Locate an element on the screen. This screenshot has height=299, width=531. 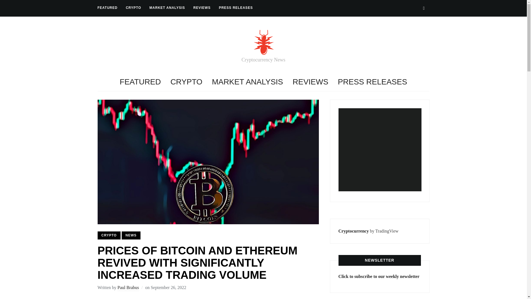
CRYPTO is located at coordinates (186, 82).